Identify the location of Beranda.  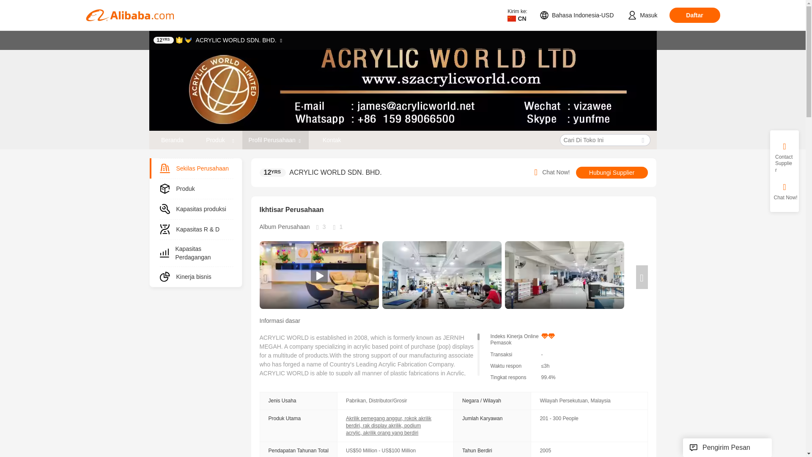
(172, 140).